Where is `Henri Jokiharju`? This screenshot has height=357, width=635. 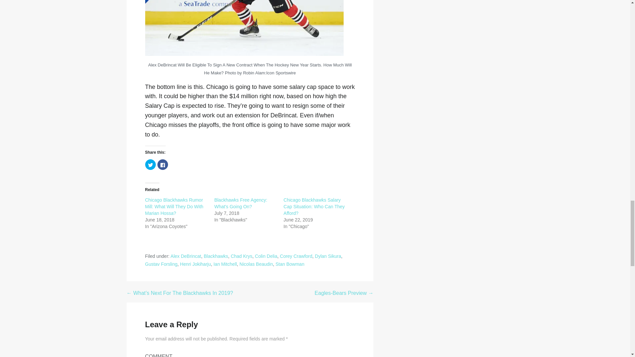
Henri Jokiharju is located at coordinates (195, 264).